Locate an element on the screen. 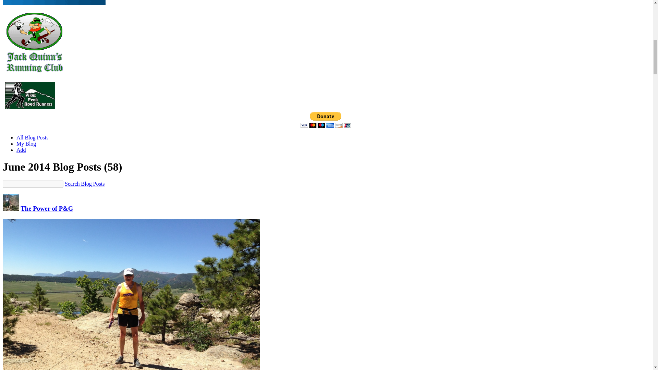  My Blog is located at coordinates (26, 144).